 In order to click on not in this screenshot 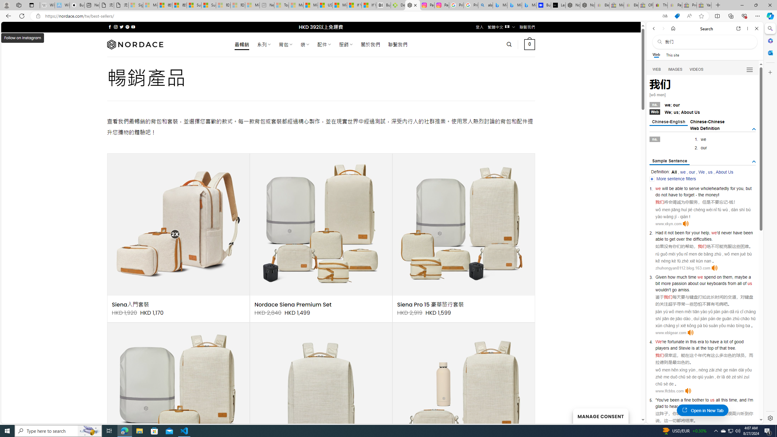, I will do `click(670, 232)`.